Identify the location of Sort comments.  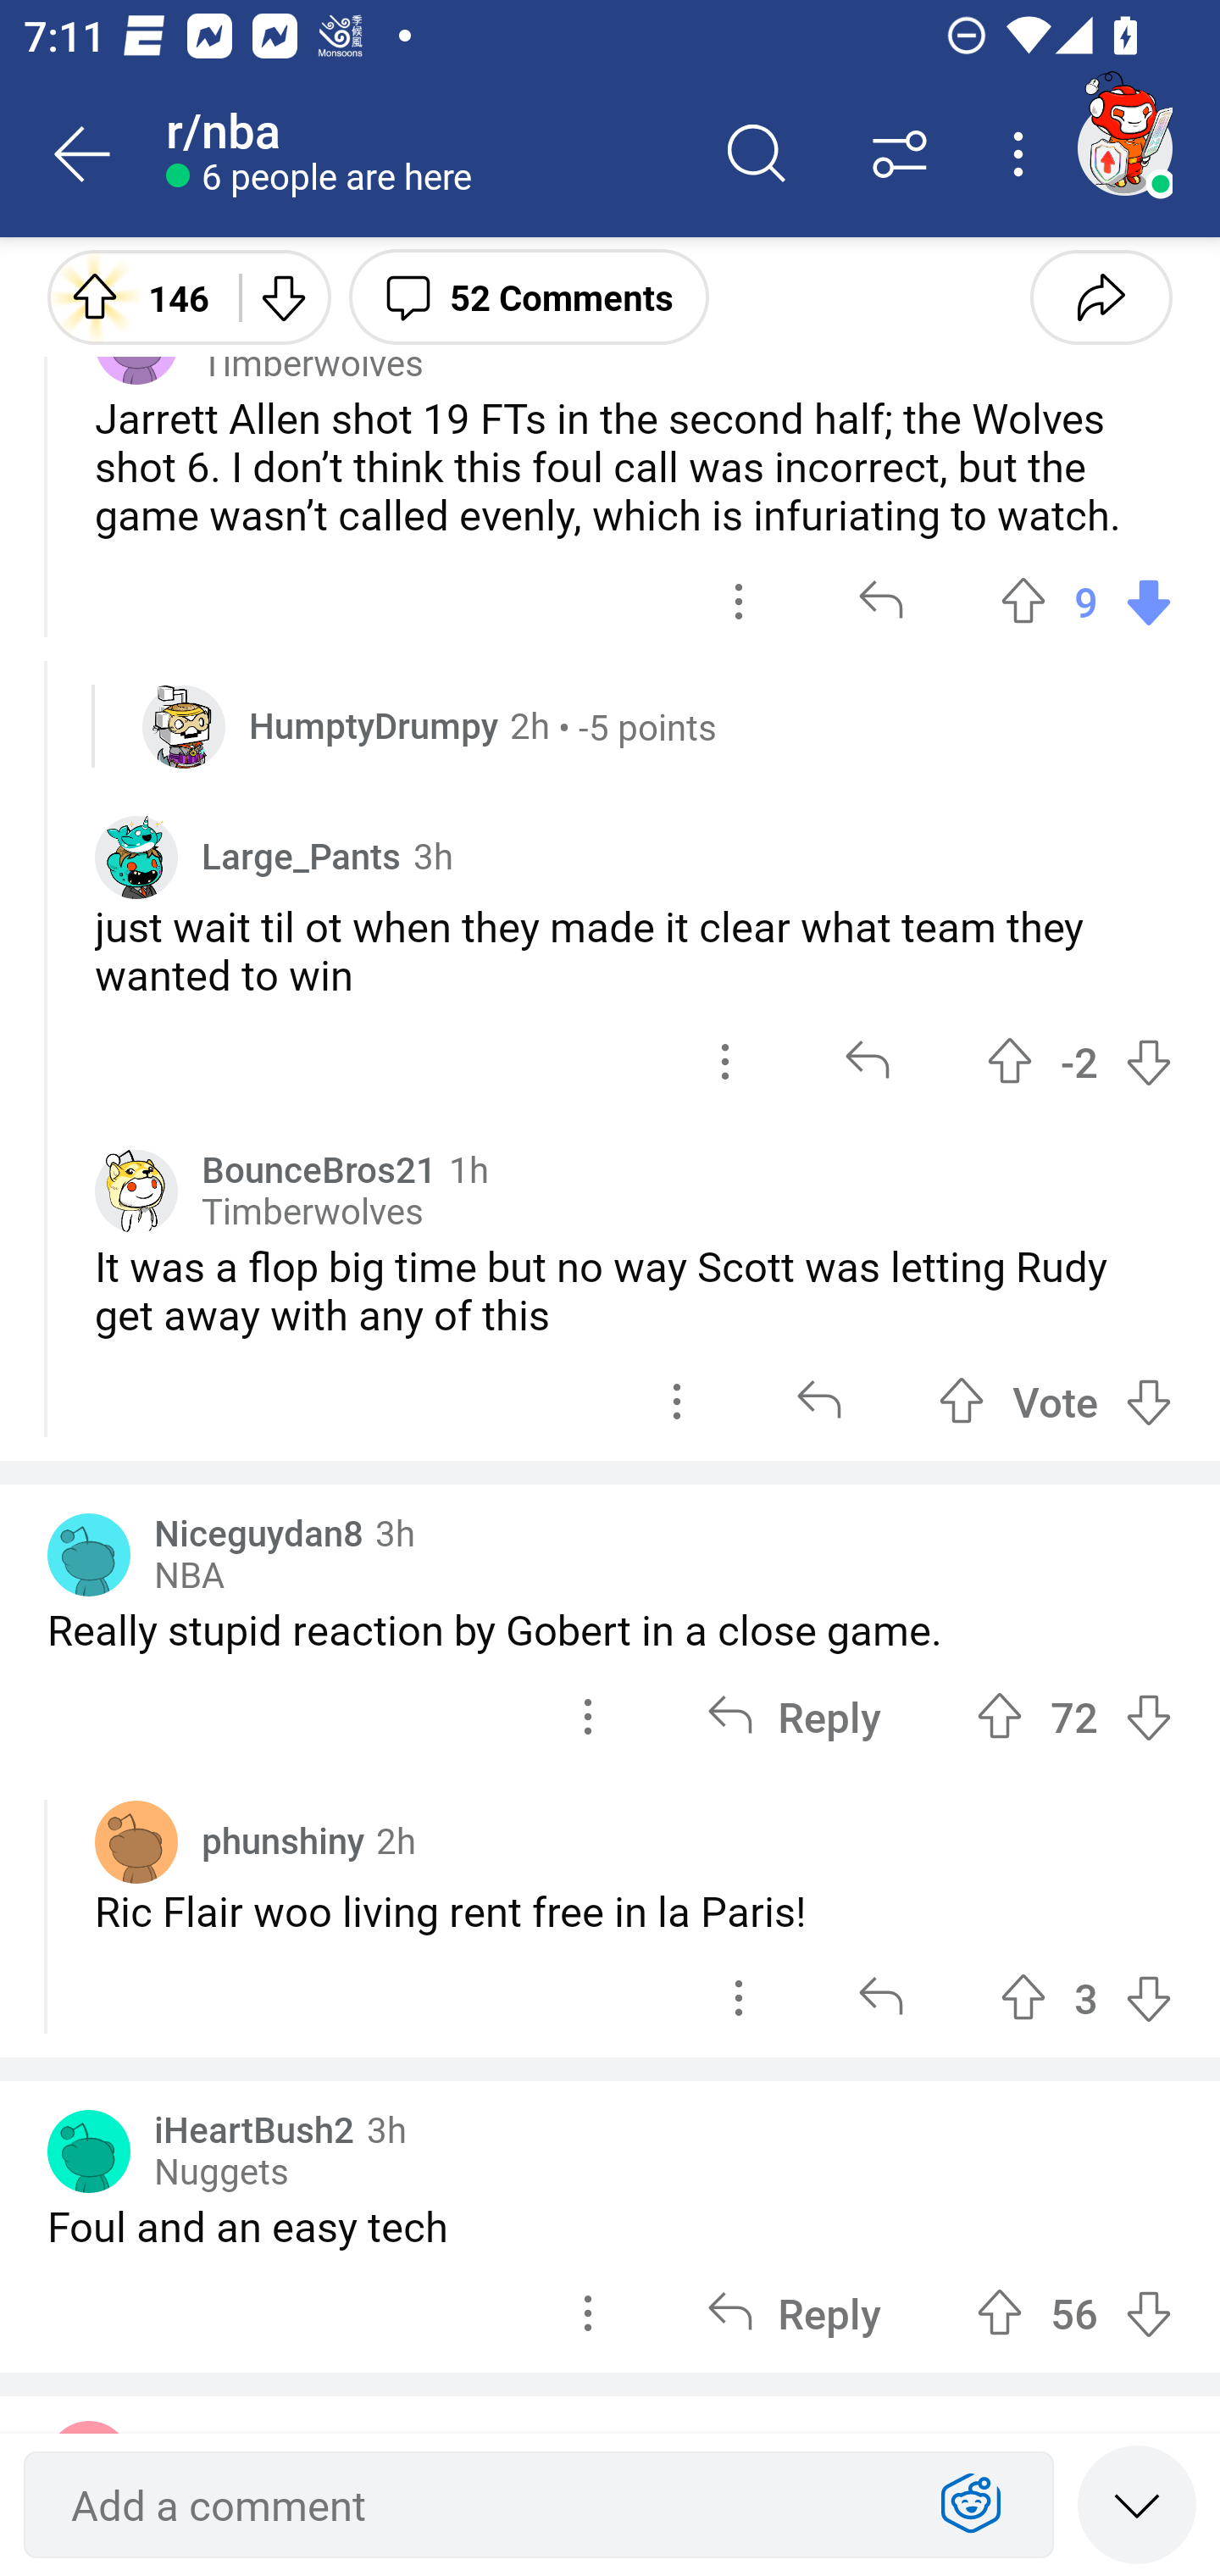
(900, 154).